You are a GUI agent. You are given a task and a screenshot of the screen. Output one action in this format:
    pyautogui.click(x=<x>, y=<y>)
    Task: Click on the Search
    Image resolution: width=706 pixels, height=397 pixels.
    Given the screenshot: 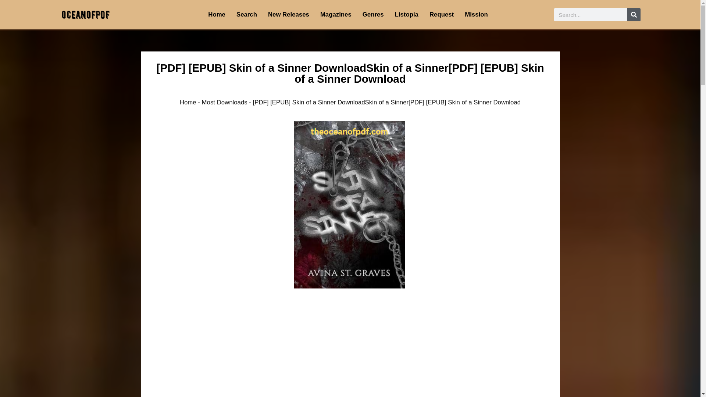 What is the action you would take?
    pyautogui.click(x=246, y=15)
    